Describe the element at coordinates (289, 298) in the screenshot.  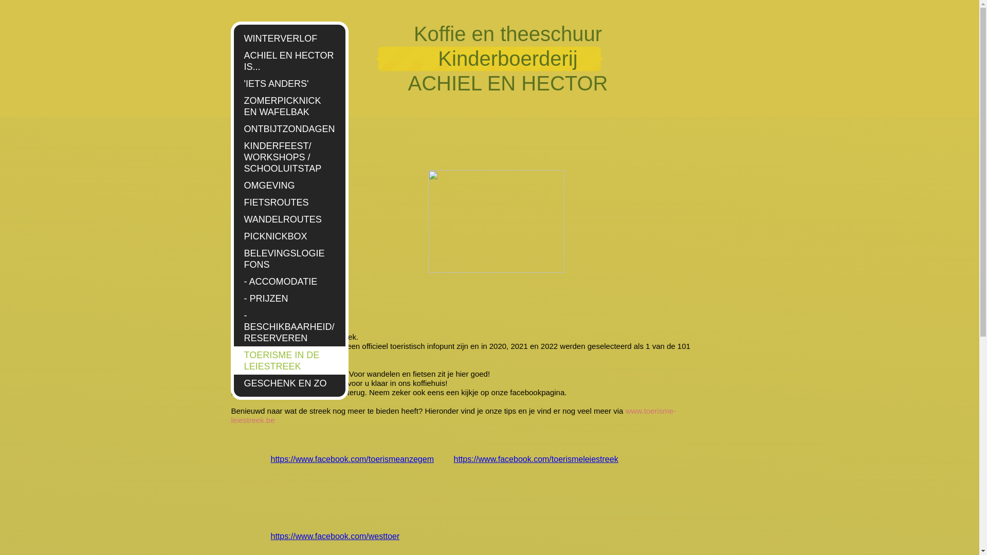
I see `- PRIJZEN` at that location.